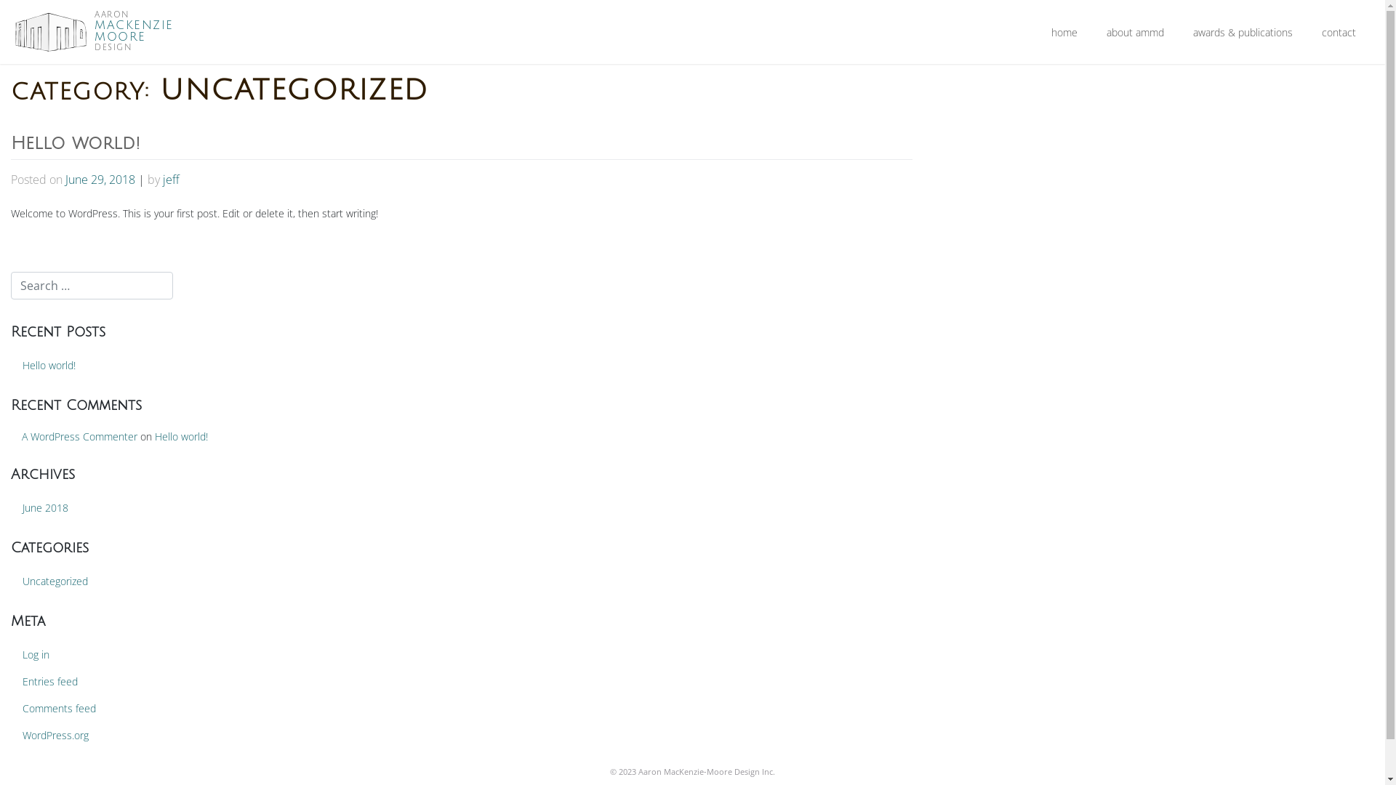  I want to click on Hello world!, so click(182, 436).